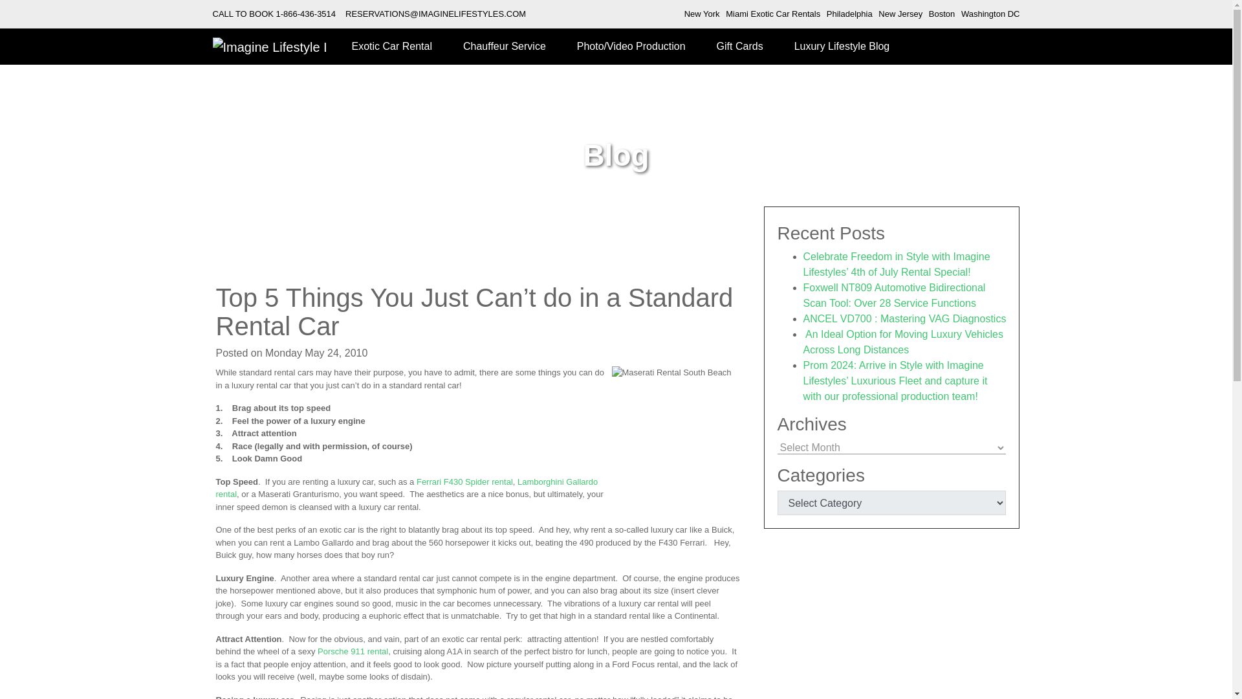  What do you see at coordinates (702, 14) in the screenshot?
I see `New York` at bounding box center [702, 14].